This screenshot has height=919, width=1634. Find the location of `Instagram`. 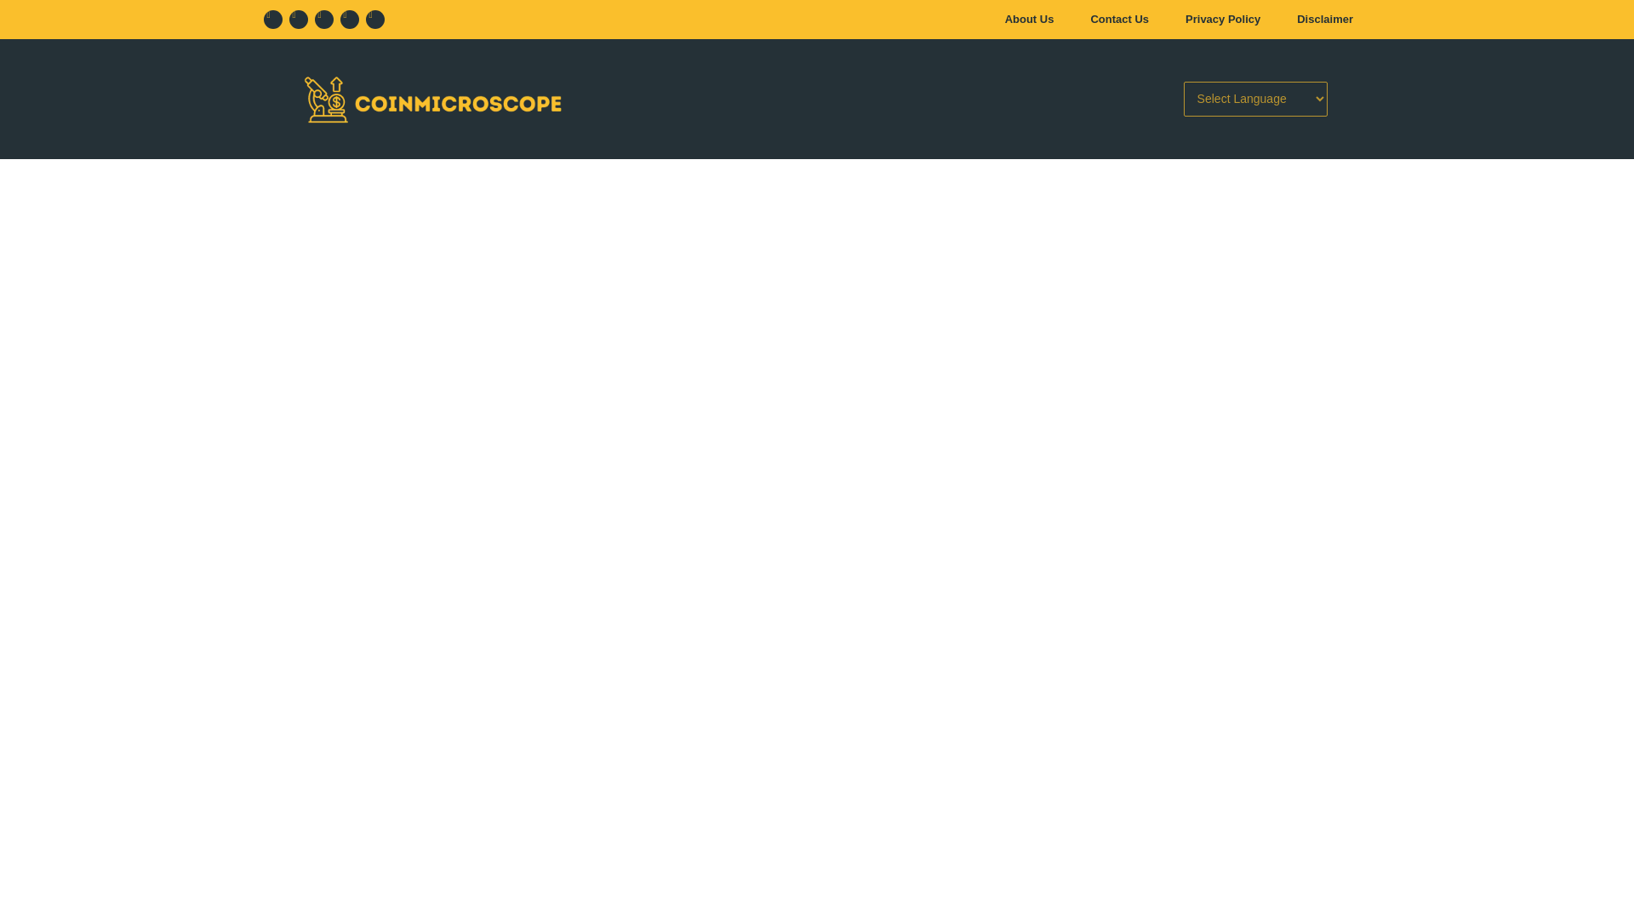

Instagram is located at coordinates (323, 19).